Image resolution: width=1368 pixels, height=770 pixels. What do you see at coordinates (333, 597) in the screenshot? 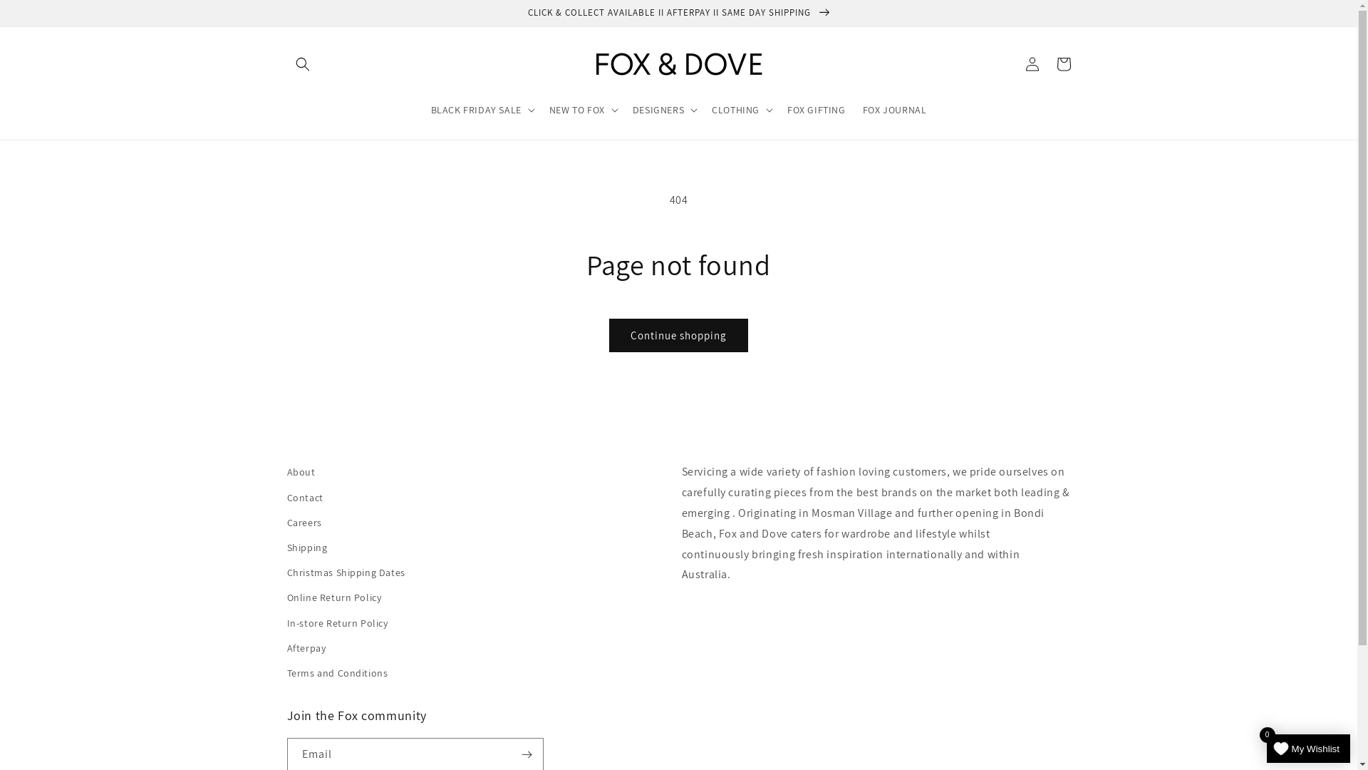
I see `Online Return Policy` at bounding box center [333, 597].